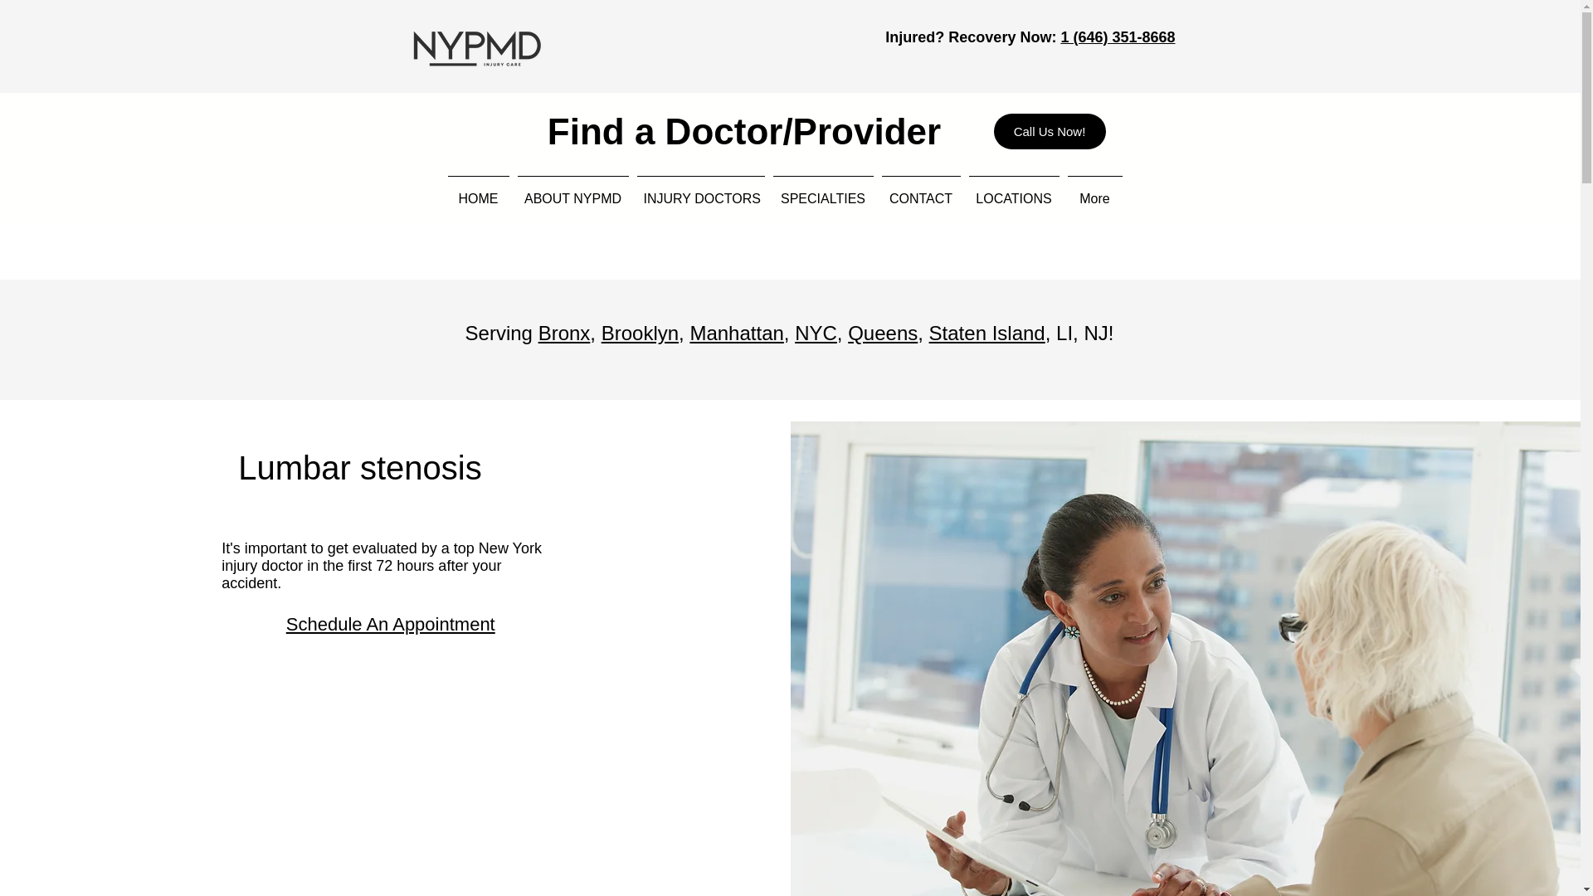 This screenshot has width=1593, height=896. Describe the element at coordinates (391, 624) in the screenshot. I see `Schedule An Appointment` at that location.